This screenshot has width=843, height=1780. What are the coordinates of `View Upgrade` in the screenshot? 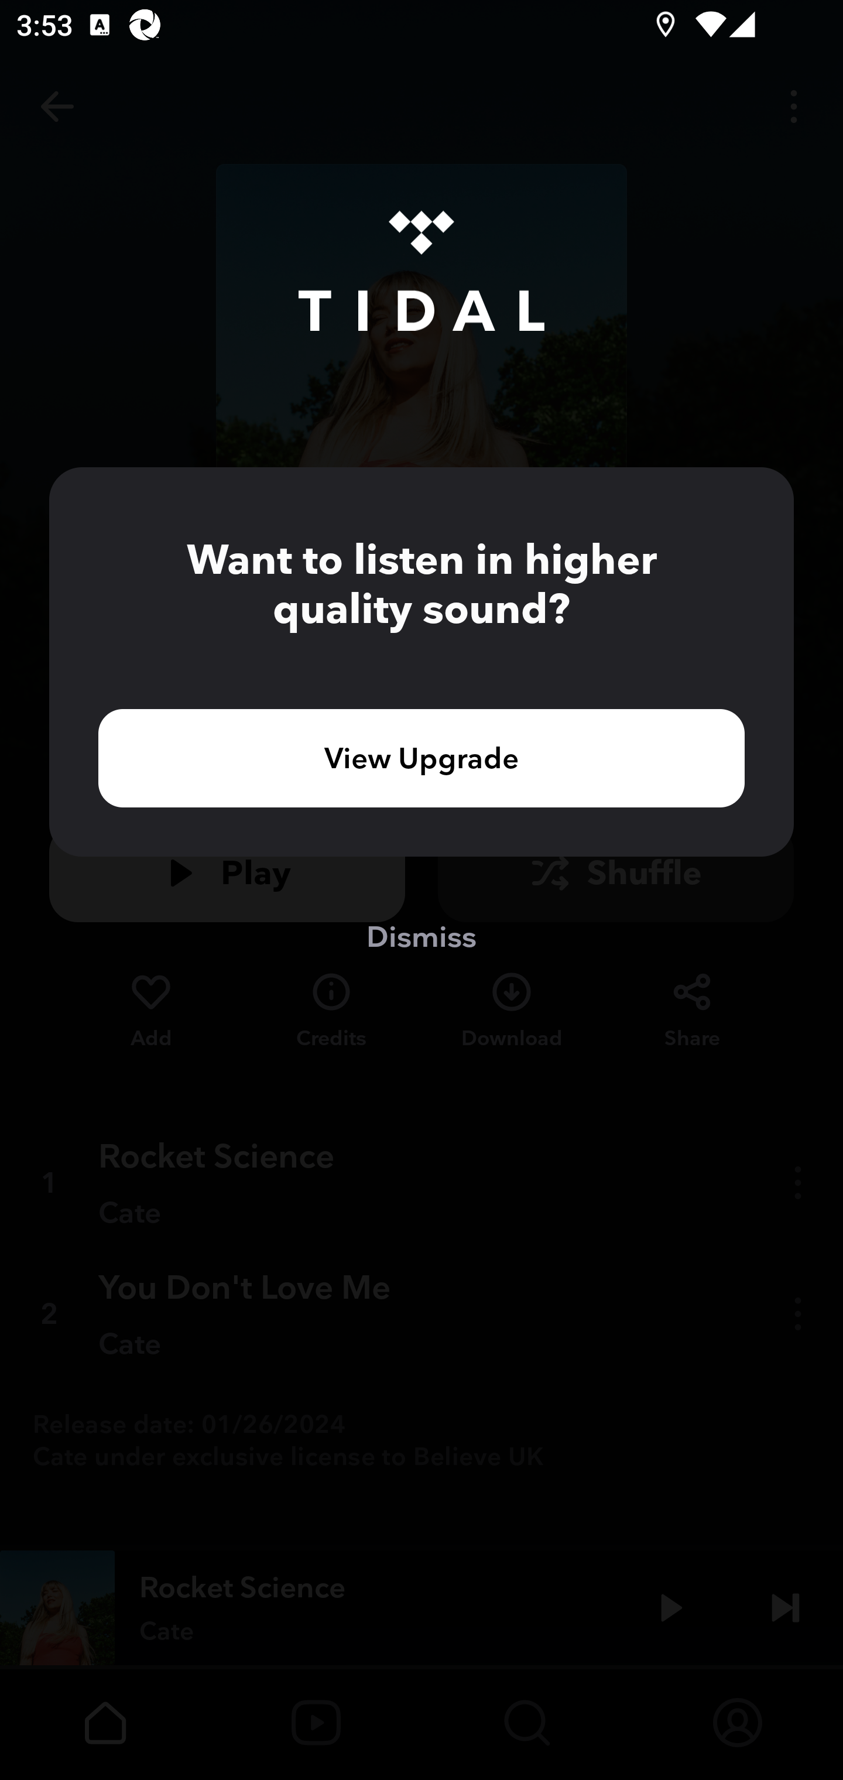 It's located at (421, 758).